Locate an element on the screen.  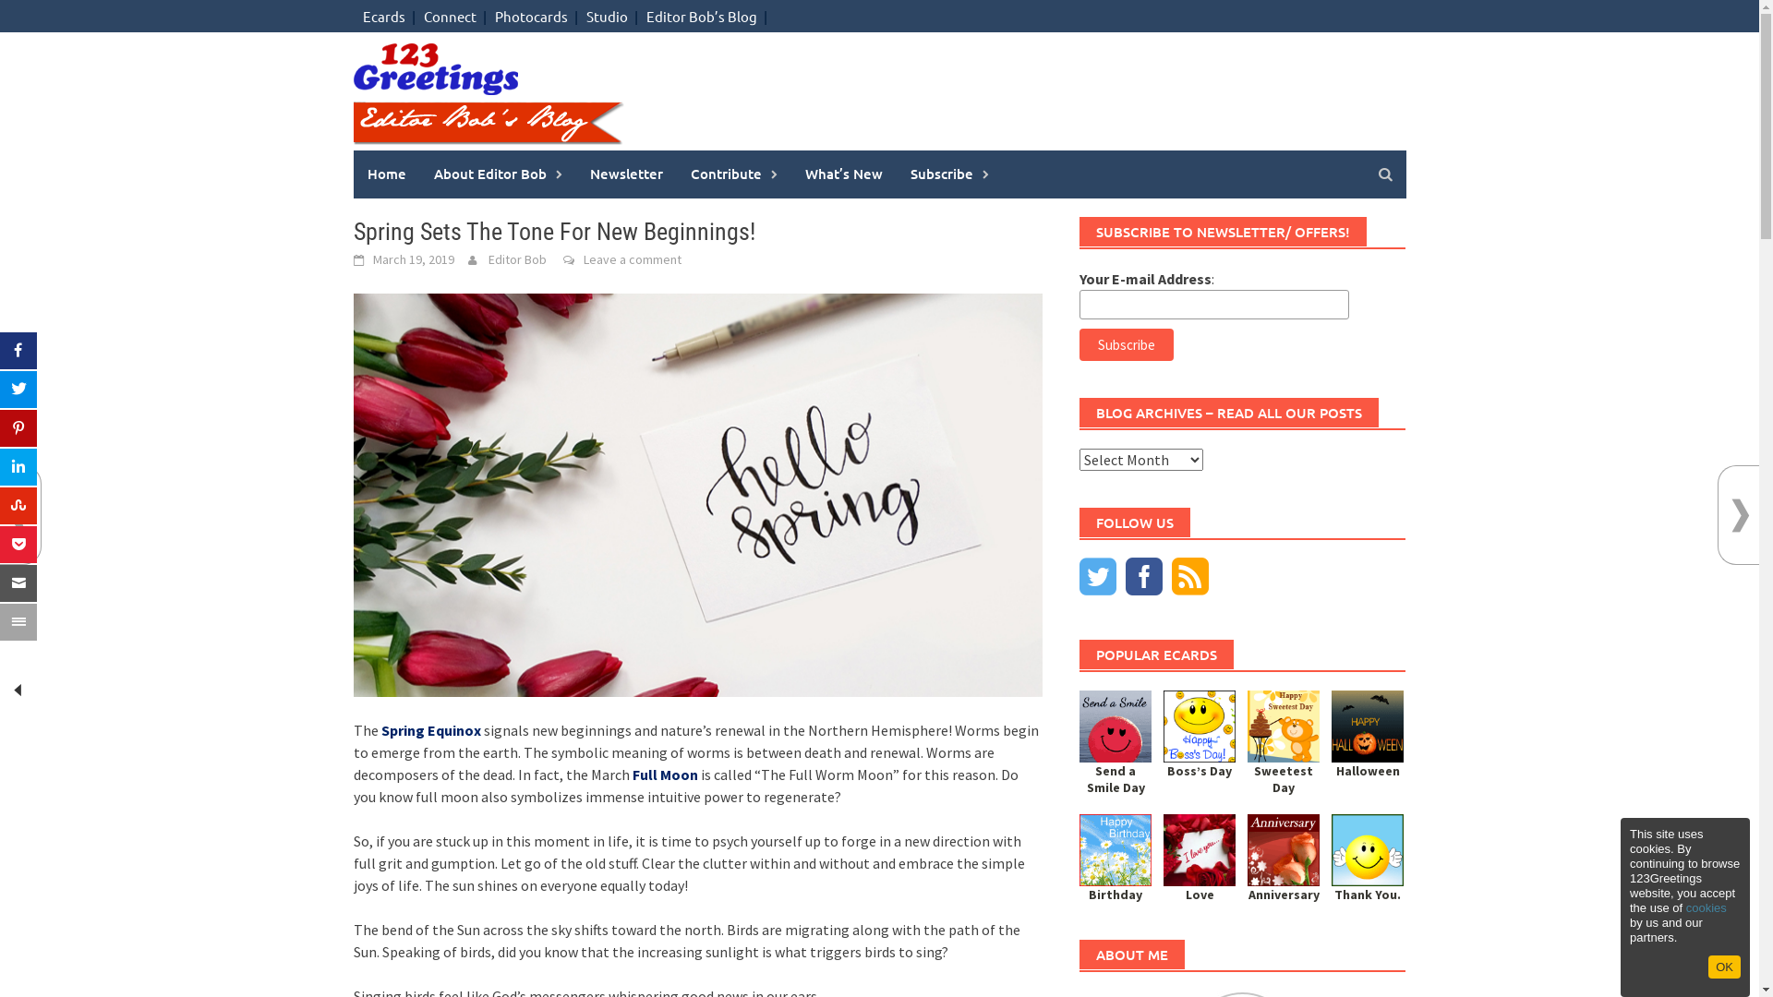
March 19, 2019 is located at coordinates (414, 259).